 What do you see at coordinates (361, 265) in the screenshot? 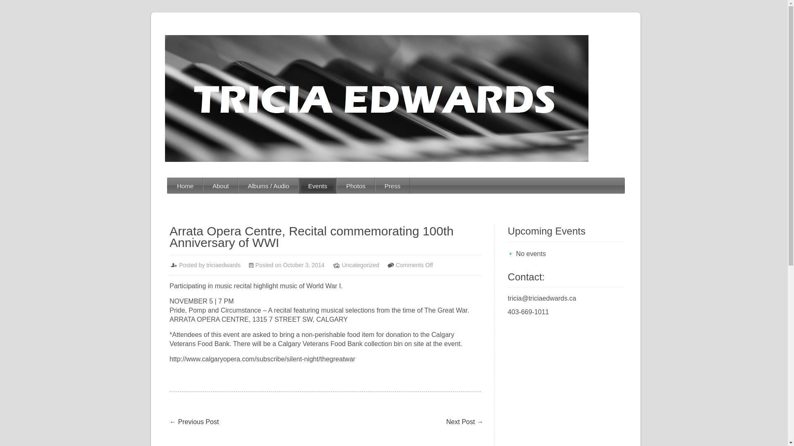
I see `Uncategorized` at bounding box center [361, 265].